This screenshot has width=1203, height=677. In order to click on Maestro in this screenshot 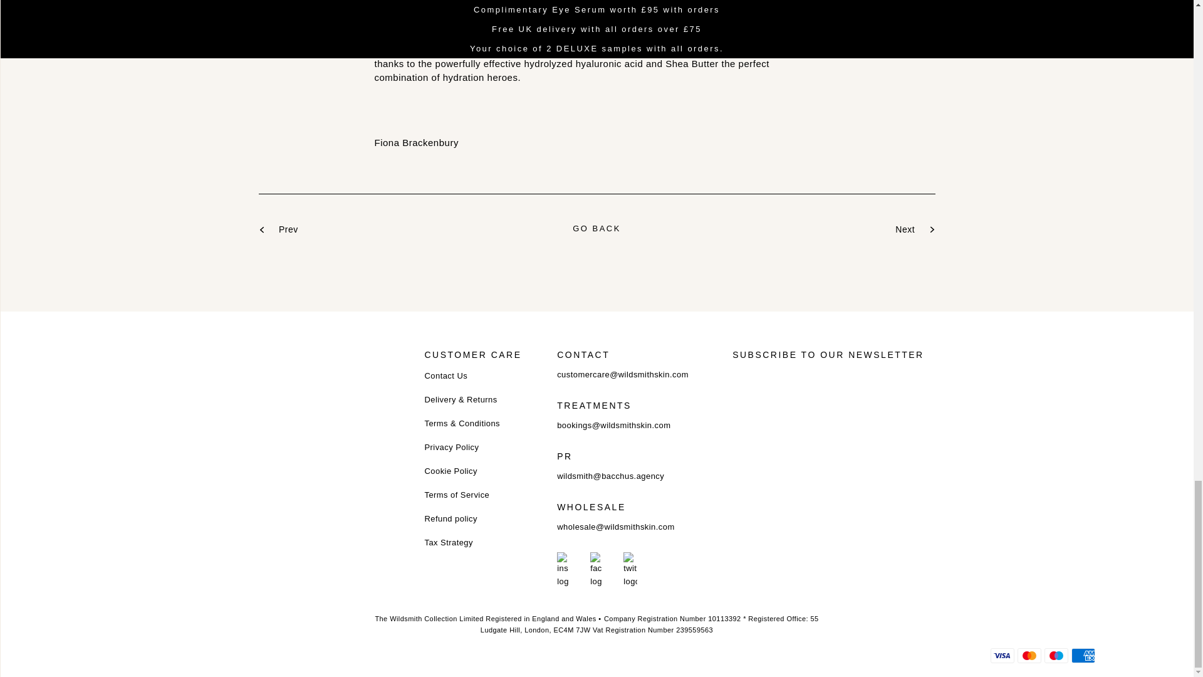, I will do `click(1056, 656)`.